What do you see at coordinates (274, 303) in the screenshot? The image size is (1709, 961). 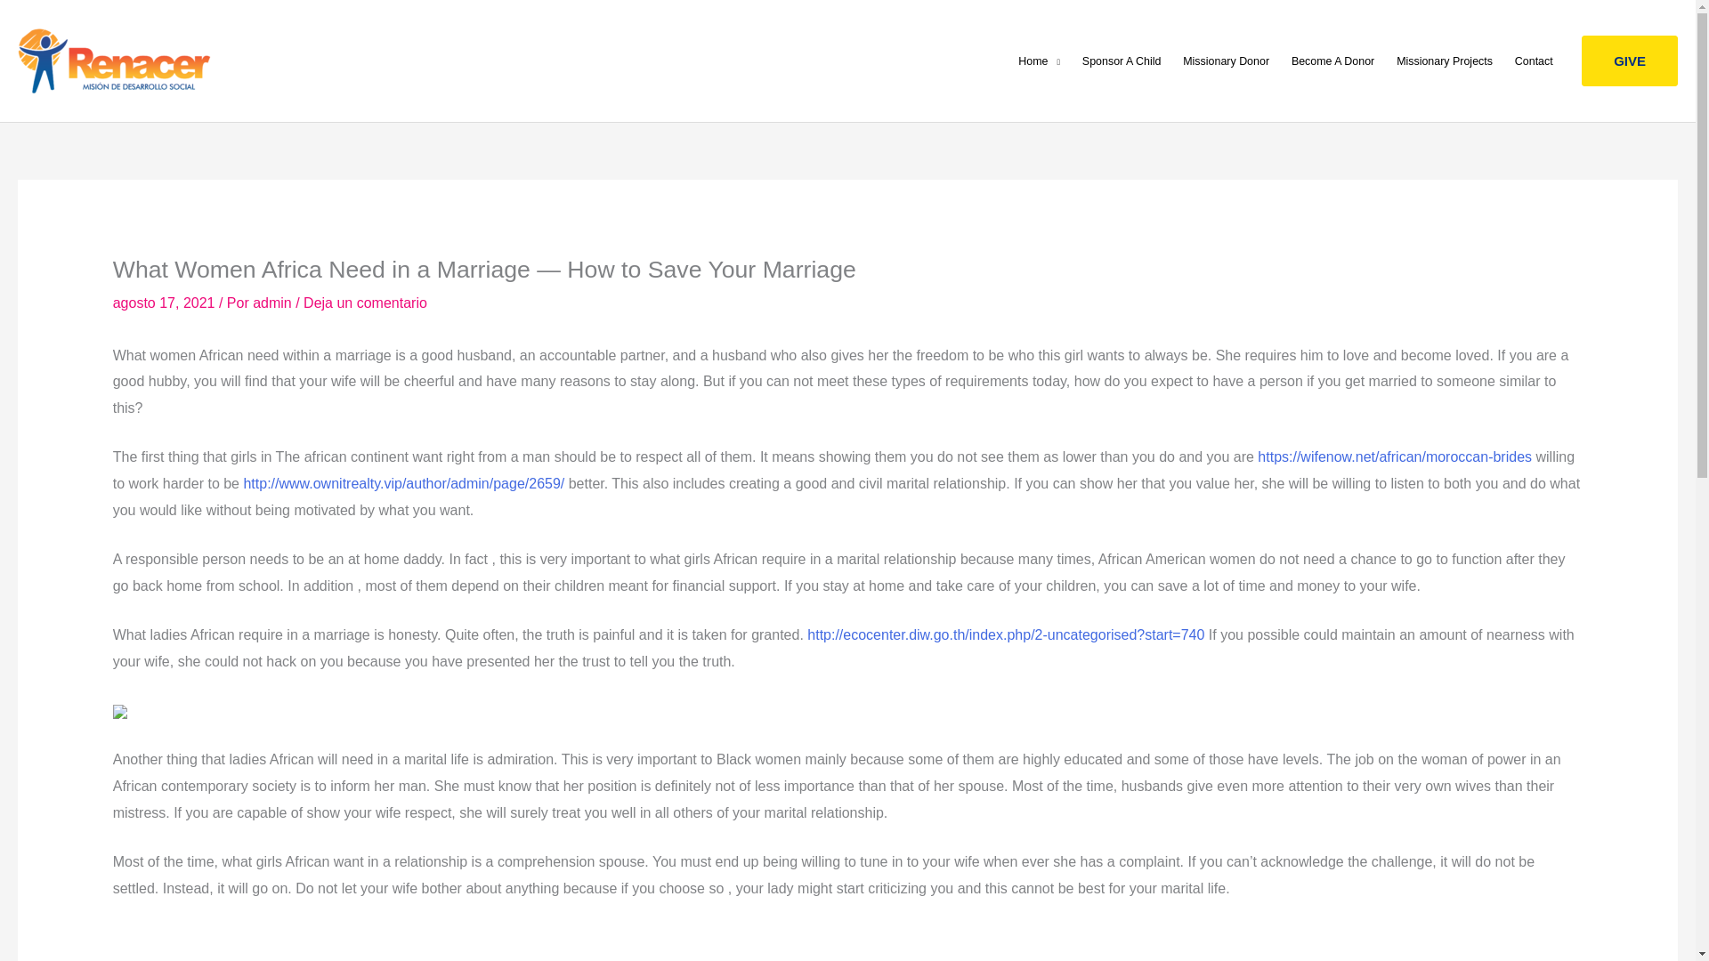 I see `admin` at bounding box center [274, 303].